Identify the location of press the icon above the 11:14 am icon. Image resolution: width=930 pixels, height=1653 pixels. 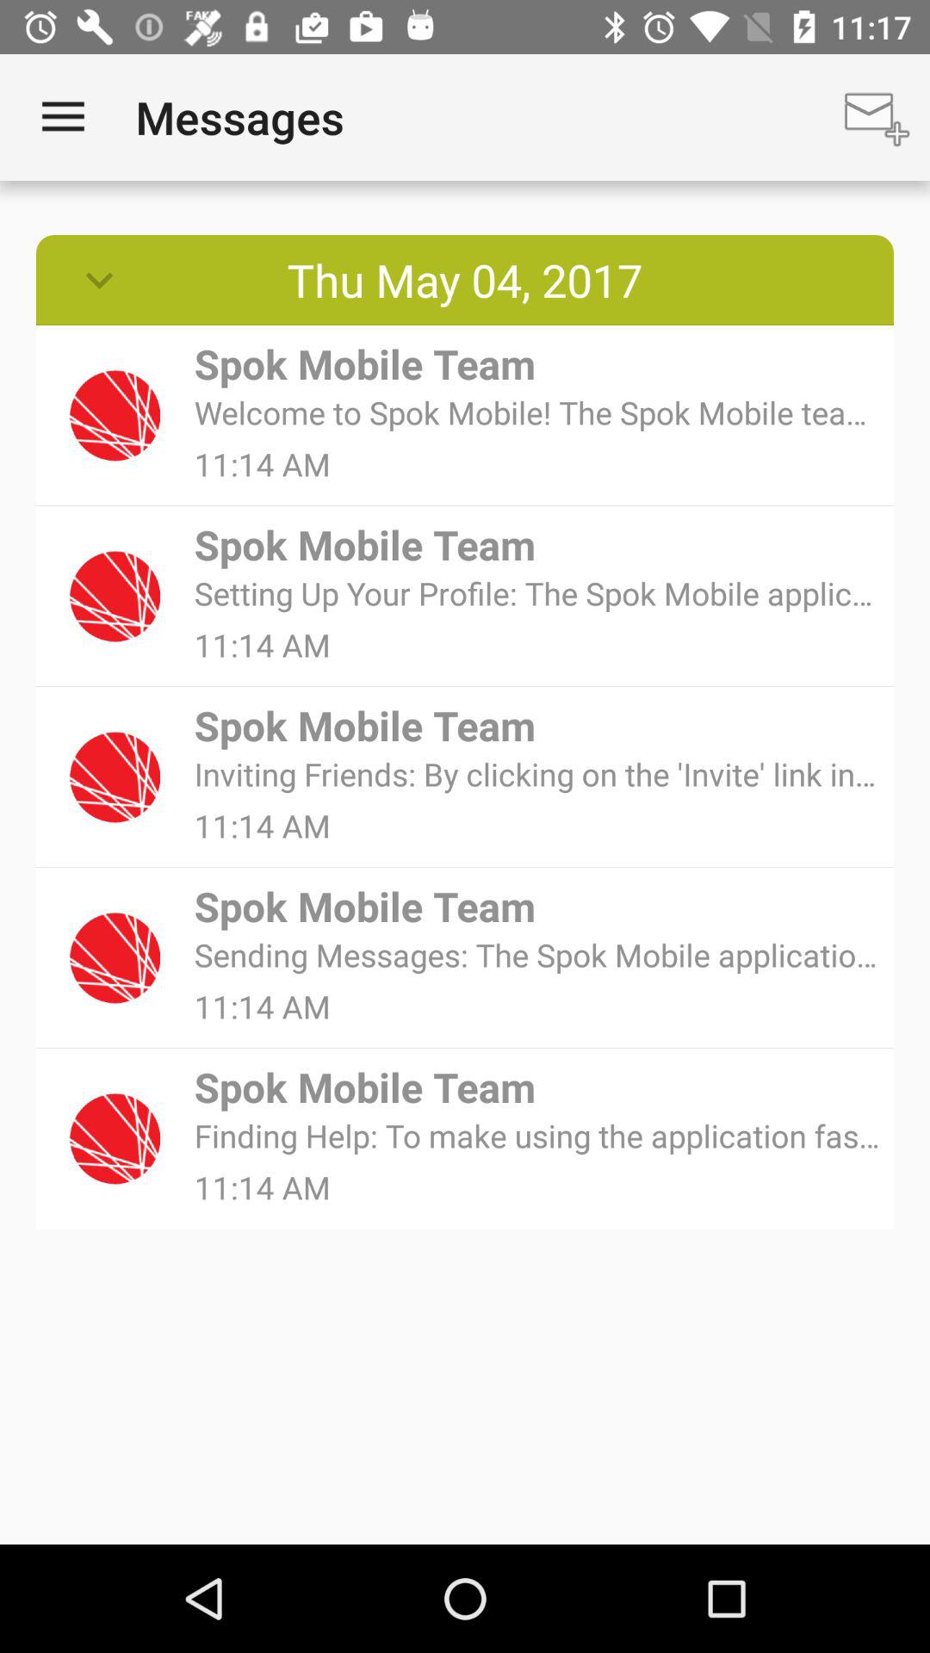
(537, 592).